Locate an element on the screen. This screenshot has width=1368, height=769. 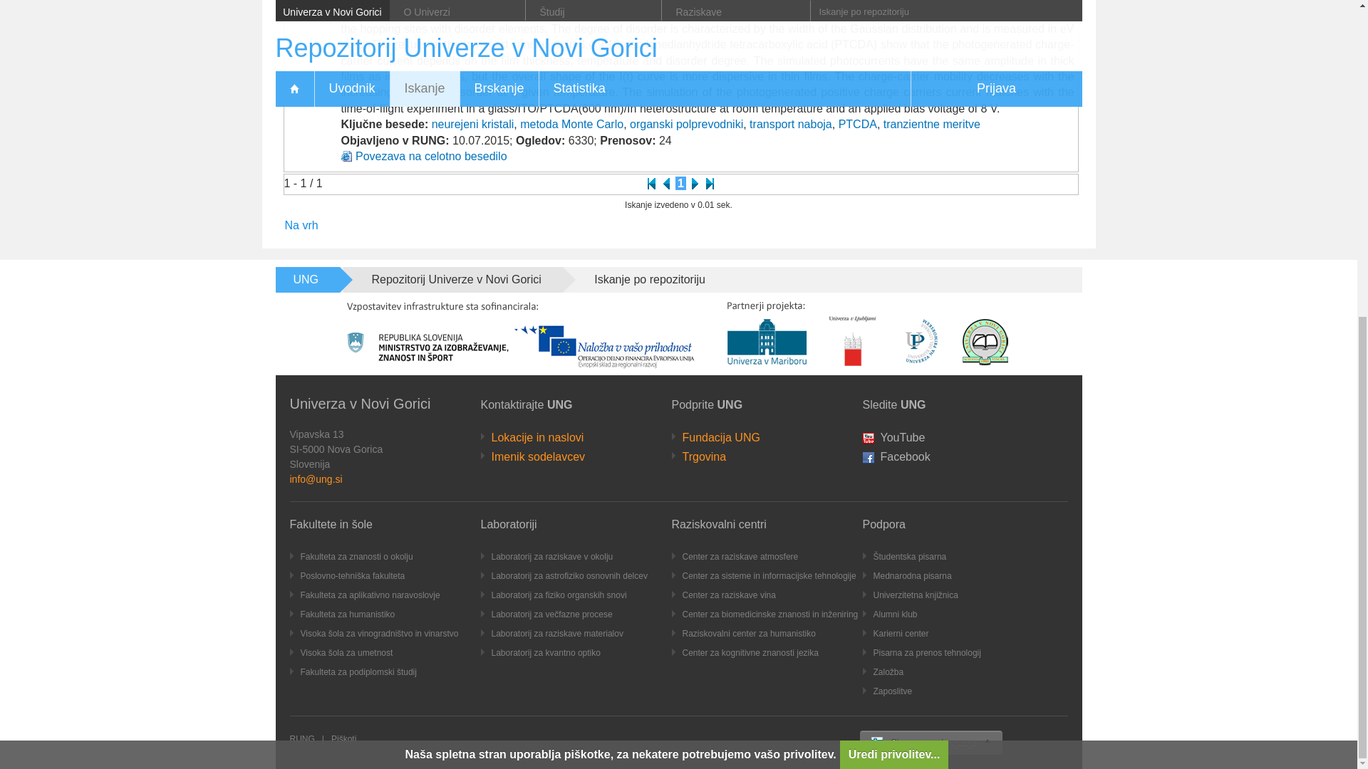
Povezava na celotno besedilo is located at coordinates (432, 155).